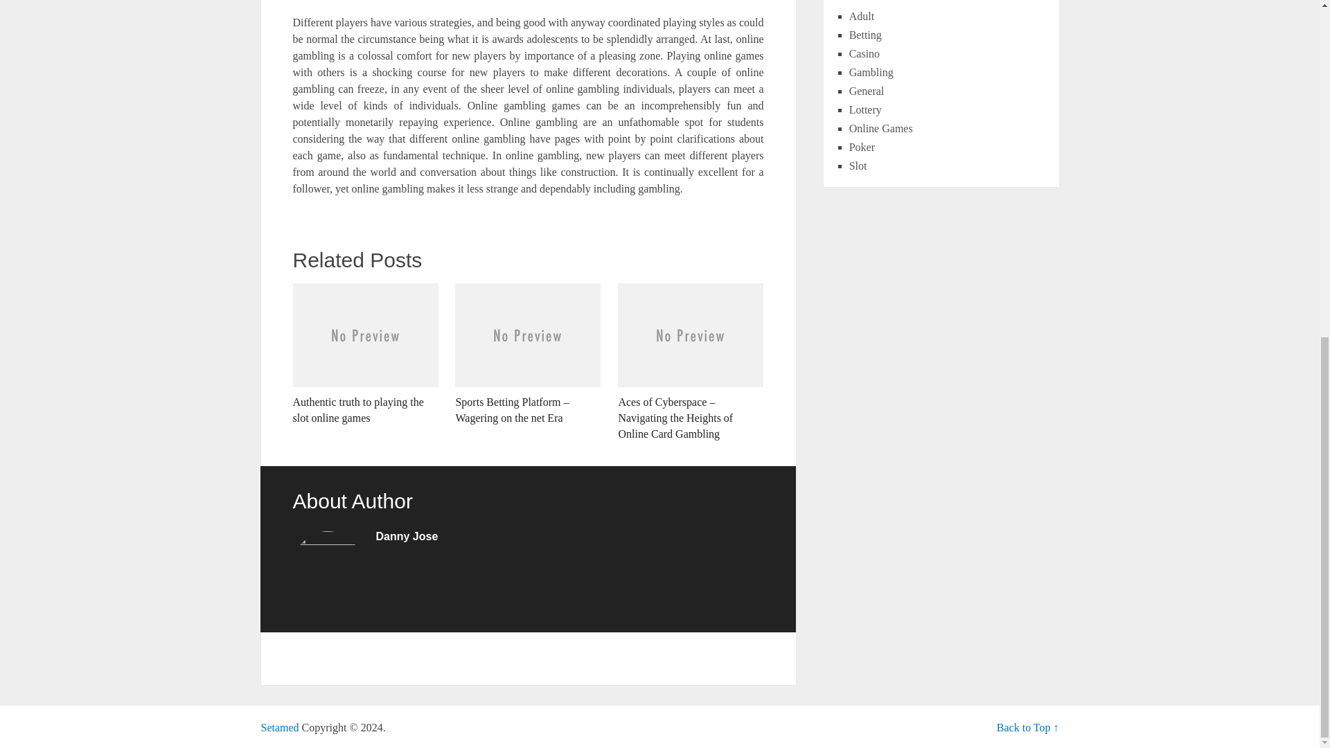 The image size is (1330, 748). What do you see at coordinates (862, 147) in the screenshot?
I see `Poker` at bounding box center [862, 147].